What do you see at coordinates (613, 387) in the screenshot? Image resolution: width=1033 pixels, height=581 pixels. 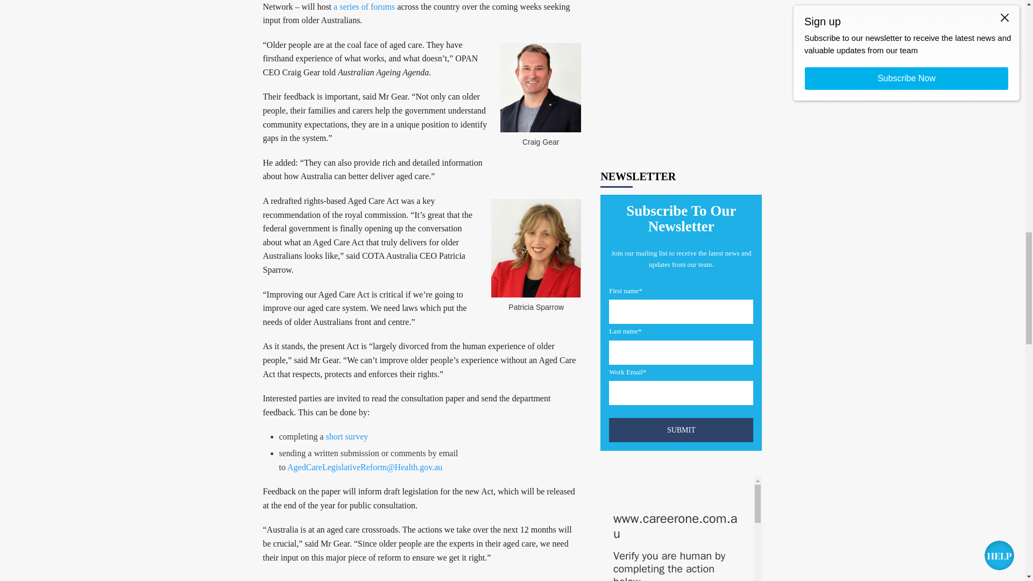 I see `311` at bounding box center [613, 387].